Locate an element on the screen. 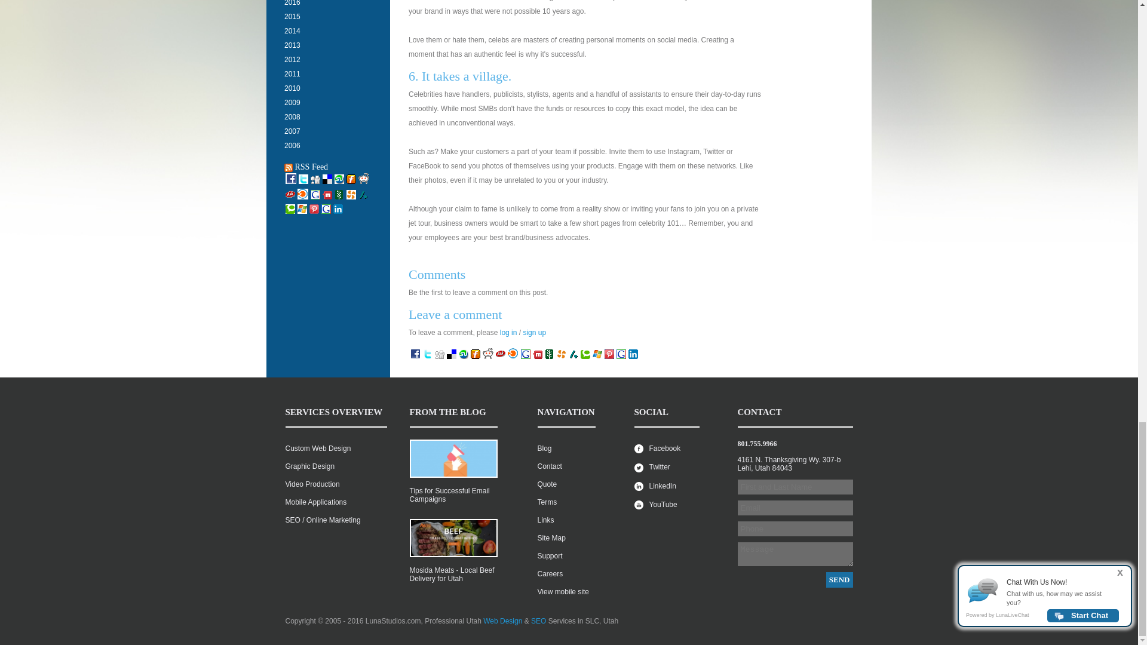 Image resolution: width=1147 pixels, height=645 pixels. log in is located at coordinates (508, 332).